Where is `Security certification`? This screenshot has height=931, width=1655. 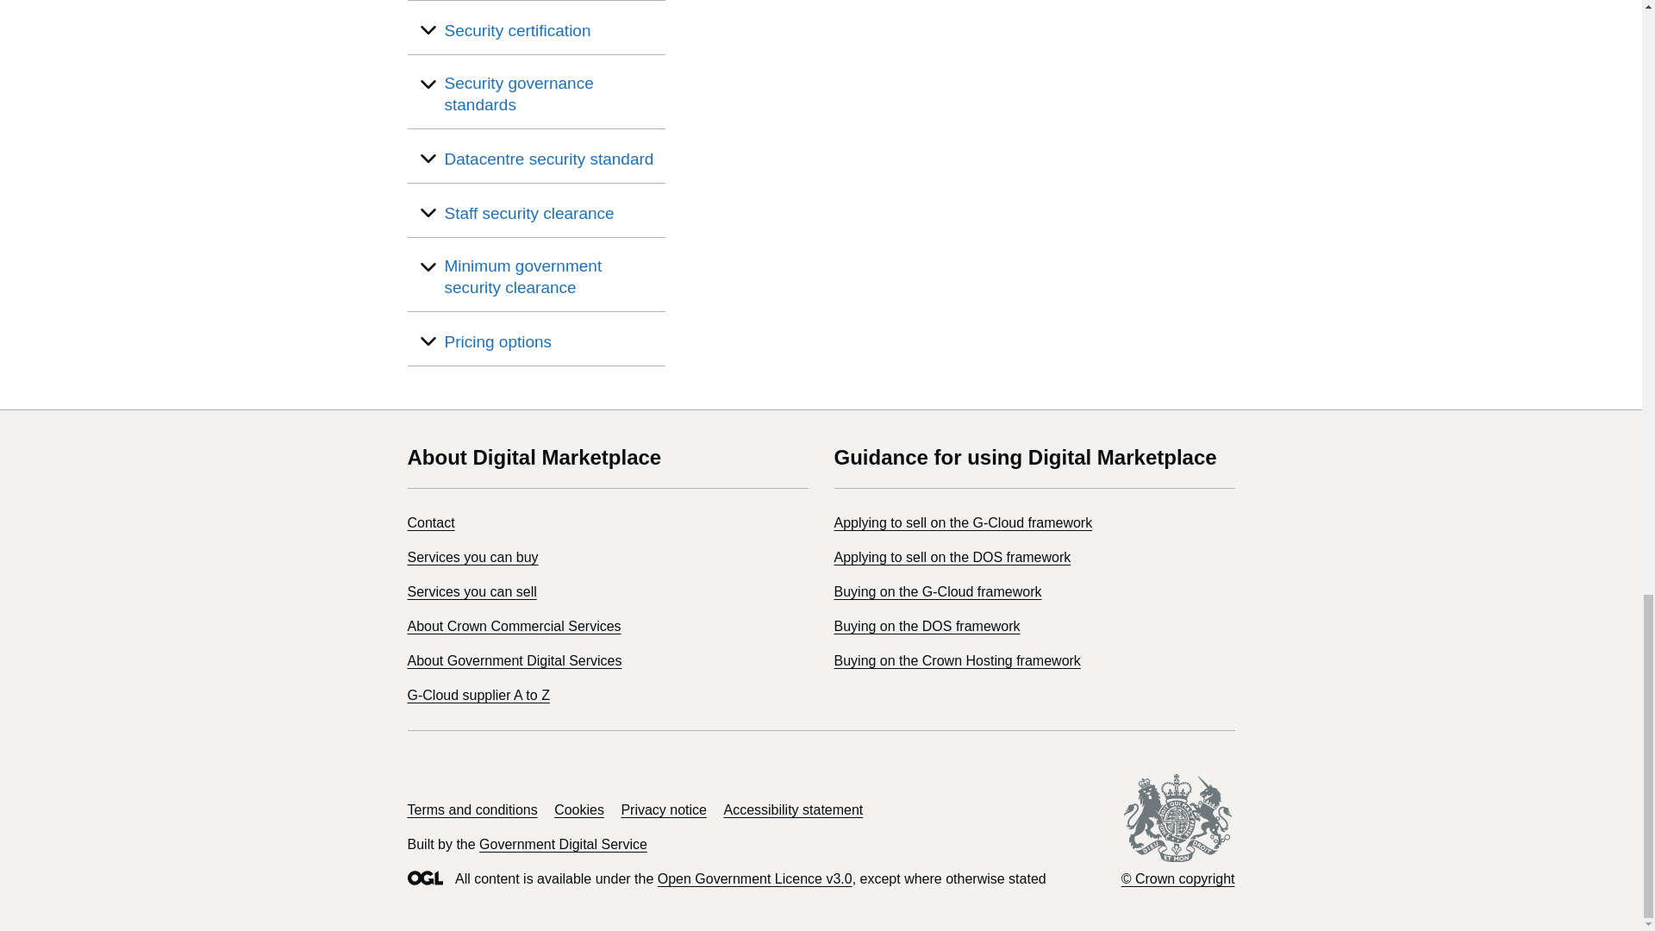
Security certification is located at coordinates (517, 29).